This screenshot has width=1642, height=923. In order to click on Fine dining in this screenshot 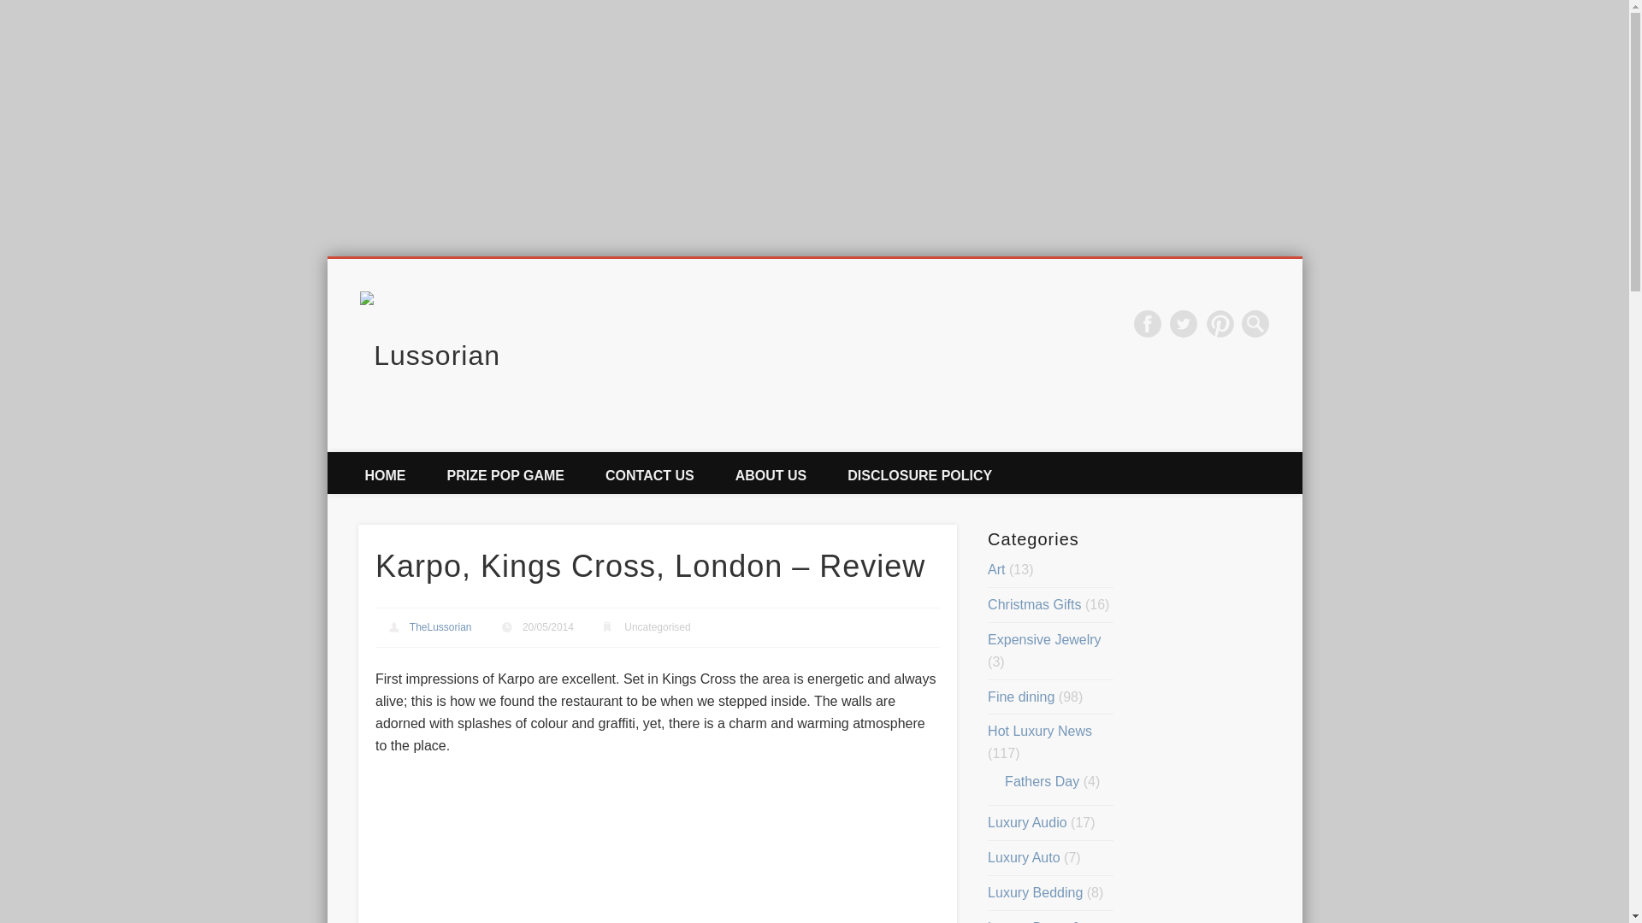, I will do `click(1021, 697)`.